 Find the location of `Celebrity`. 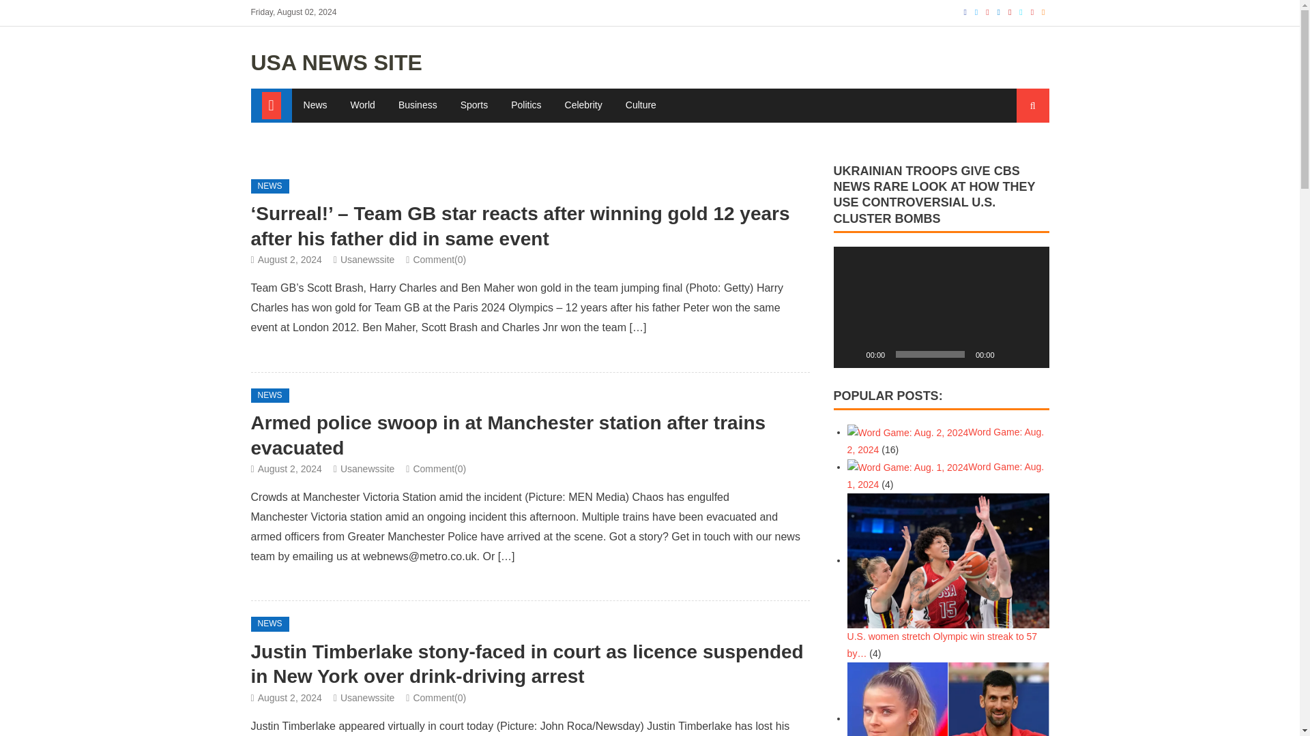

Celebrity is located at coordinates (583, 105).